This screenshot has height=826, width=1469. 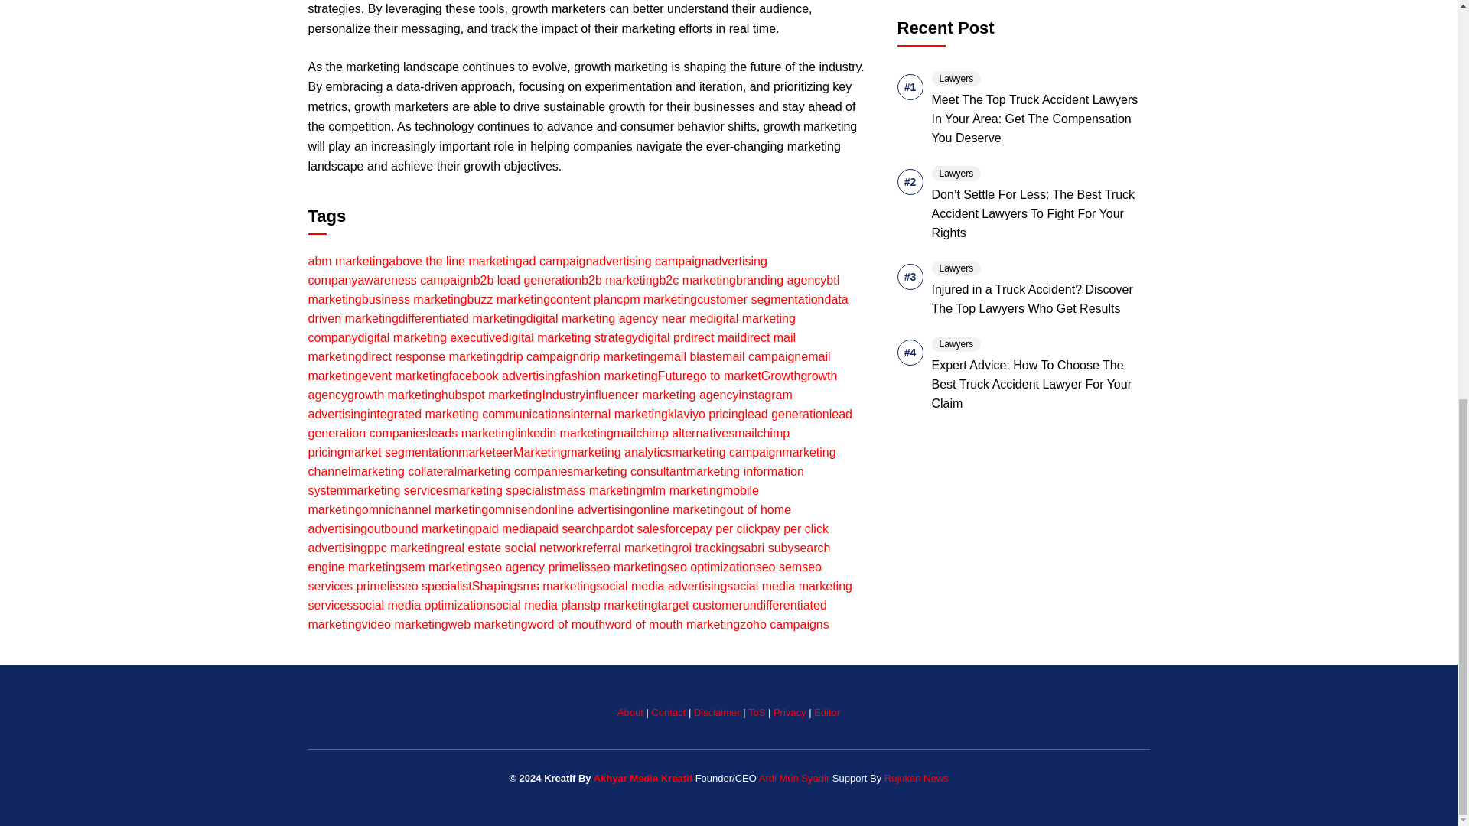 What do you see at coordinates (650, 260) in the screenshot?
I see `advertising campaign` at bounding box center [650, 260].